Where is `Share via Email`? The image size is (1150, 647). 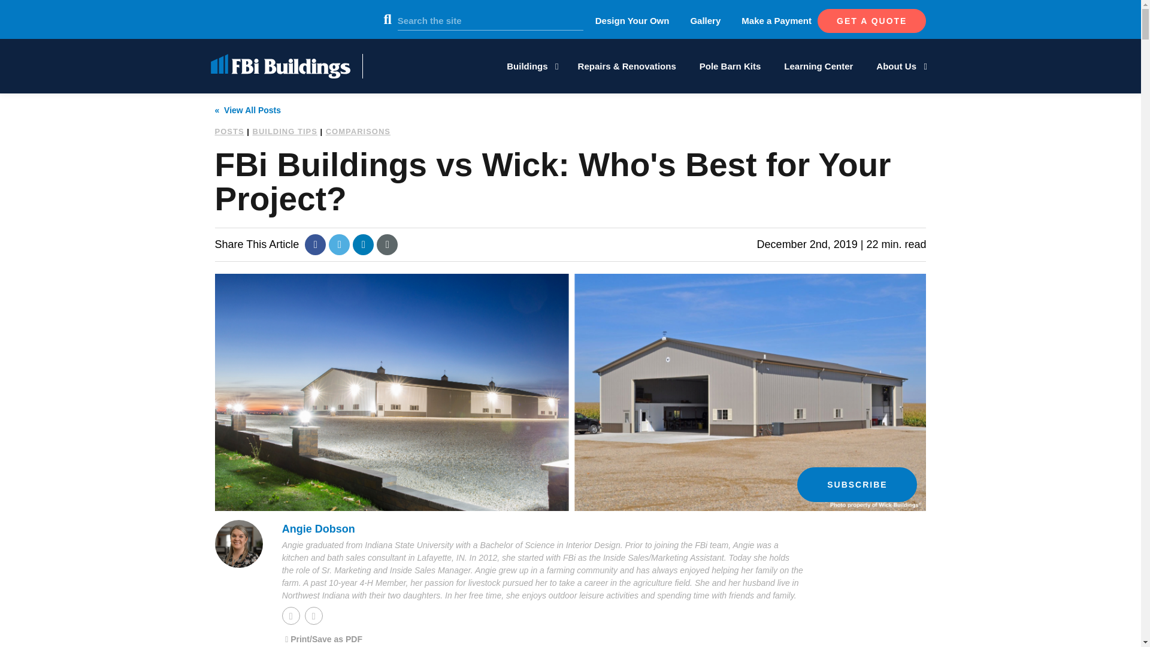 Share via Email is located at coordinates (387, 244).